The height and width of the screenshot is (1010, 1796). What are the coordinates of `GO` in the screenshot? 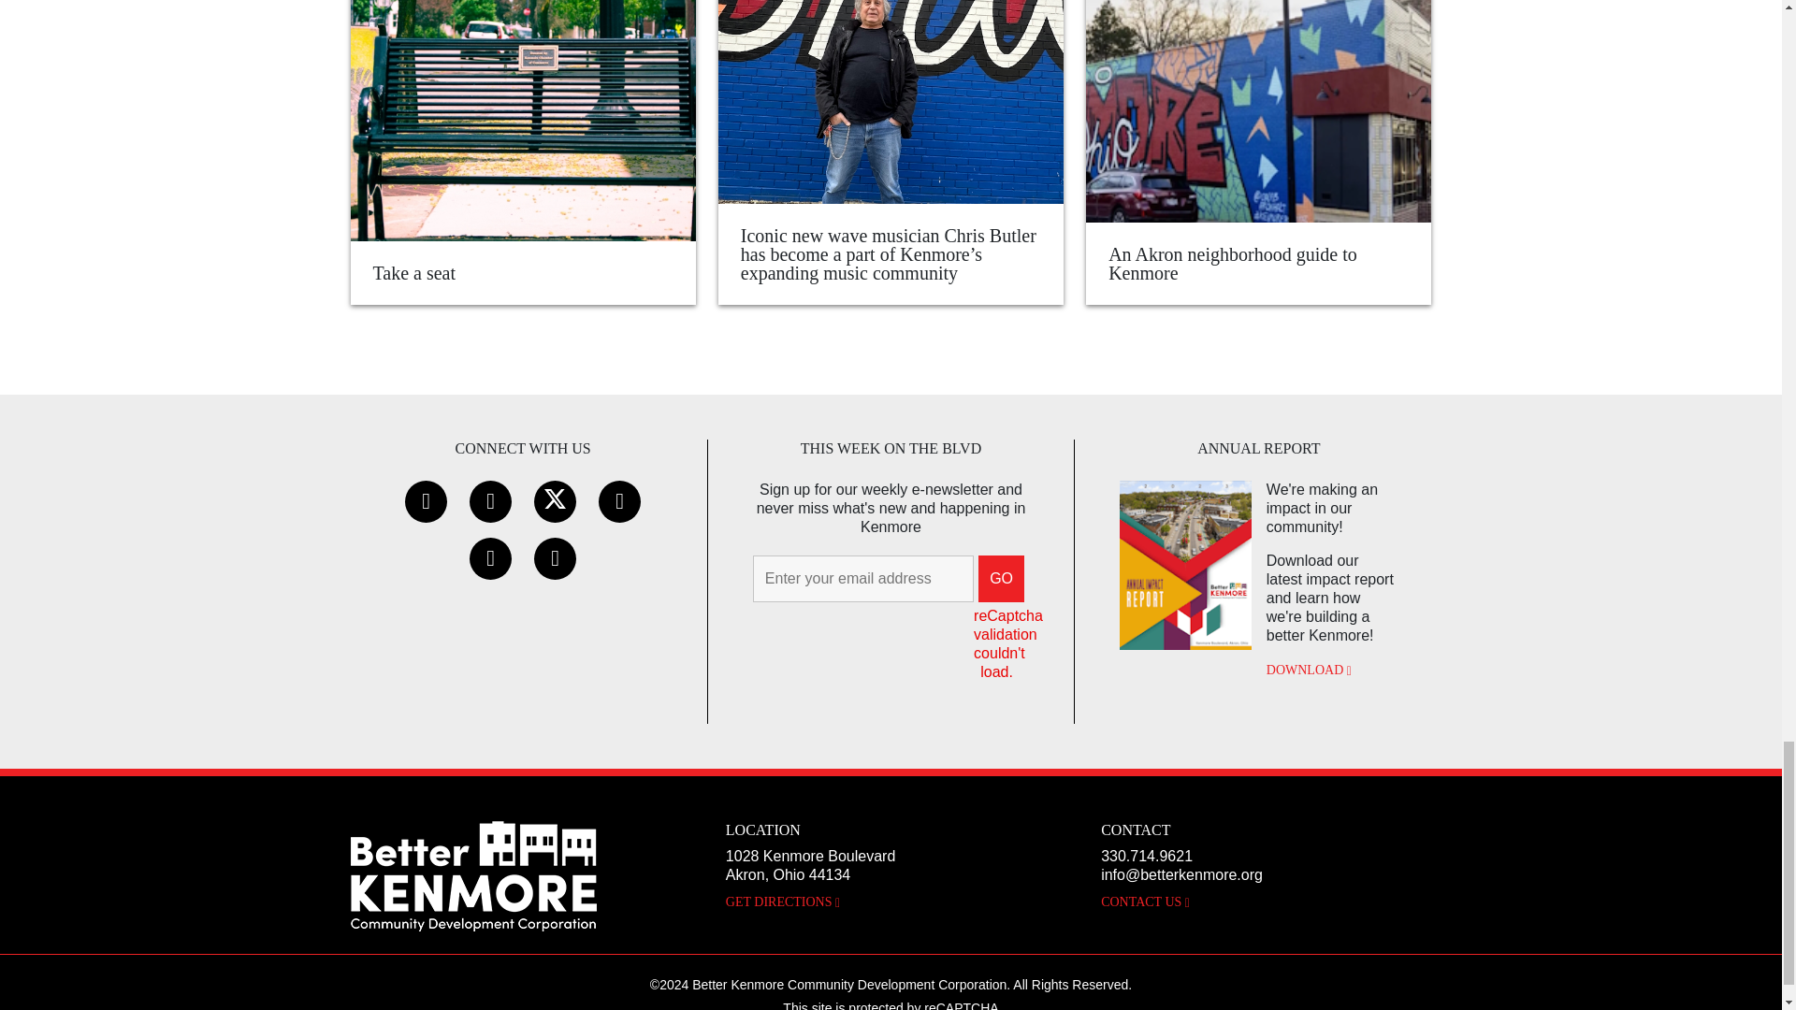 It's located at (1001, 578).